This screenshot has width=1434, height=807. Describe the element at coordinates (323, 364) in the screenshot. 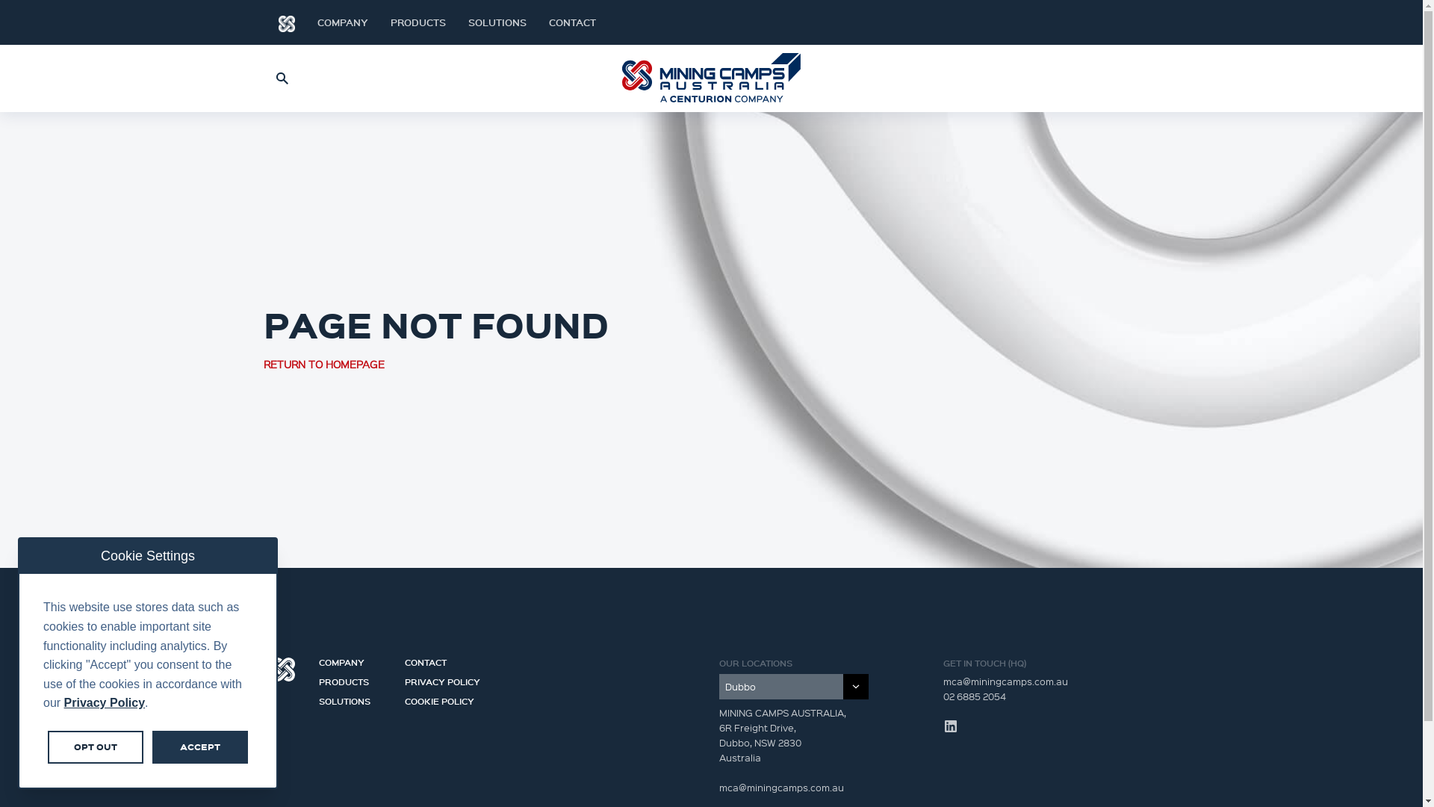

I see `RETURN TO HOMEPAGE` at that location.